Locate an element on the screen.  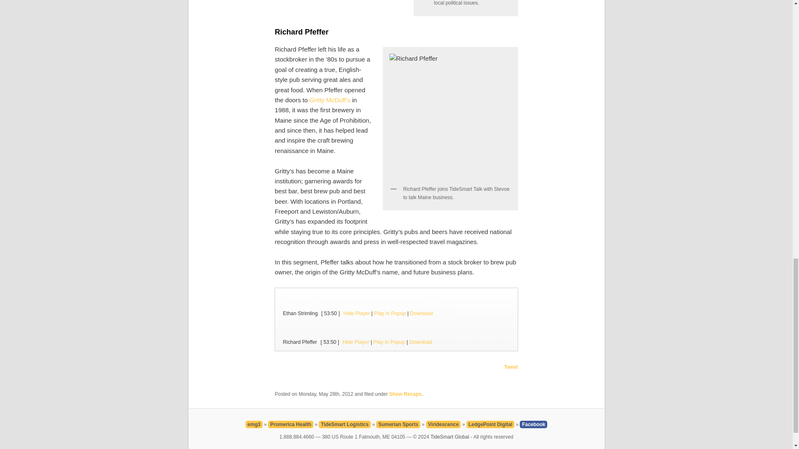
Ledgepoint Digital is located at coordinates (490, 424).